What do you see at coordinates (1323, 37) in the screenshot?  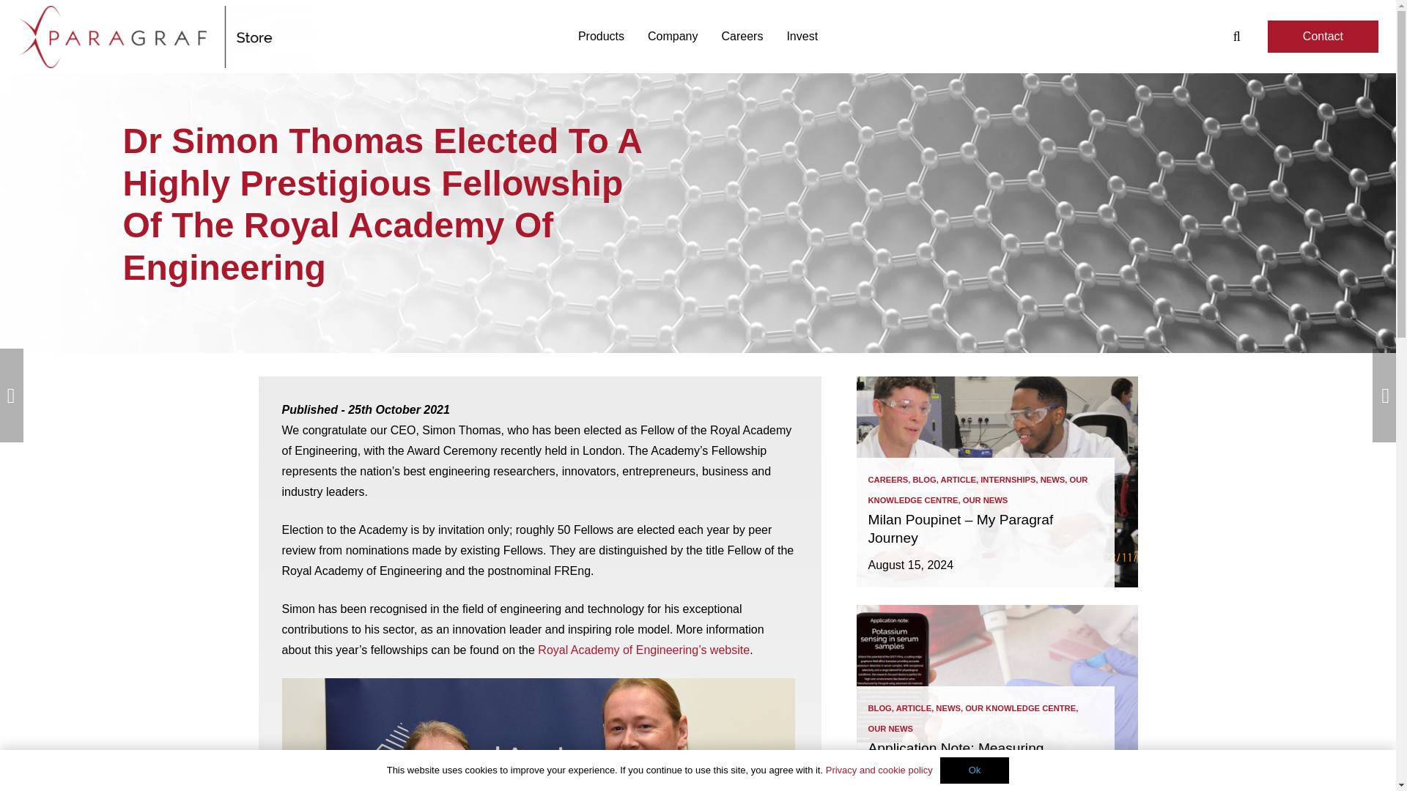 I see `Contact` at bounding box center [1323, 37].